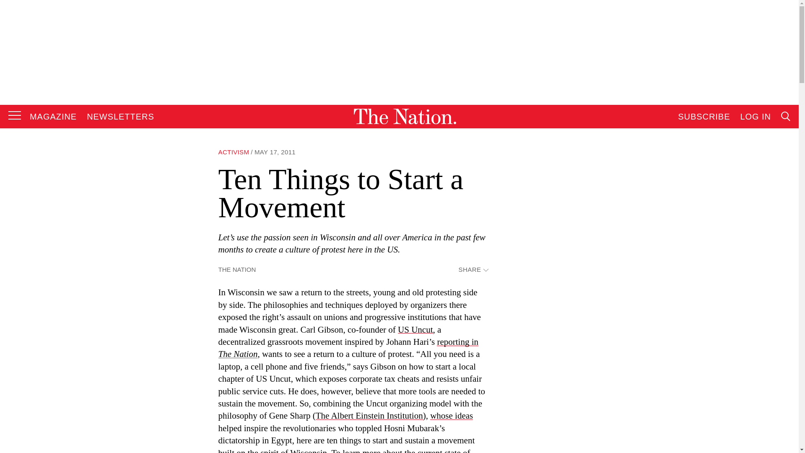 The height and width of the screenshot is (453, 805). What do you see at coordinates (237, 269) in the screenshot?
I see `THE NATION` at bounding box center [237, 269].